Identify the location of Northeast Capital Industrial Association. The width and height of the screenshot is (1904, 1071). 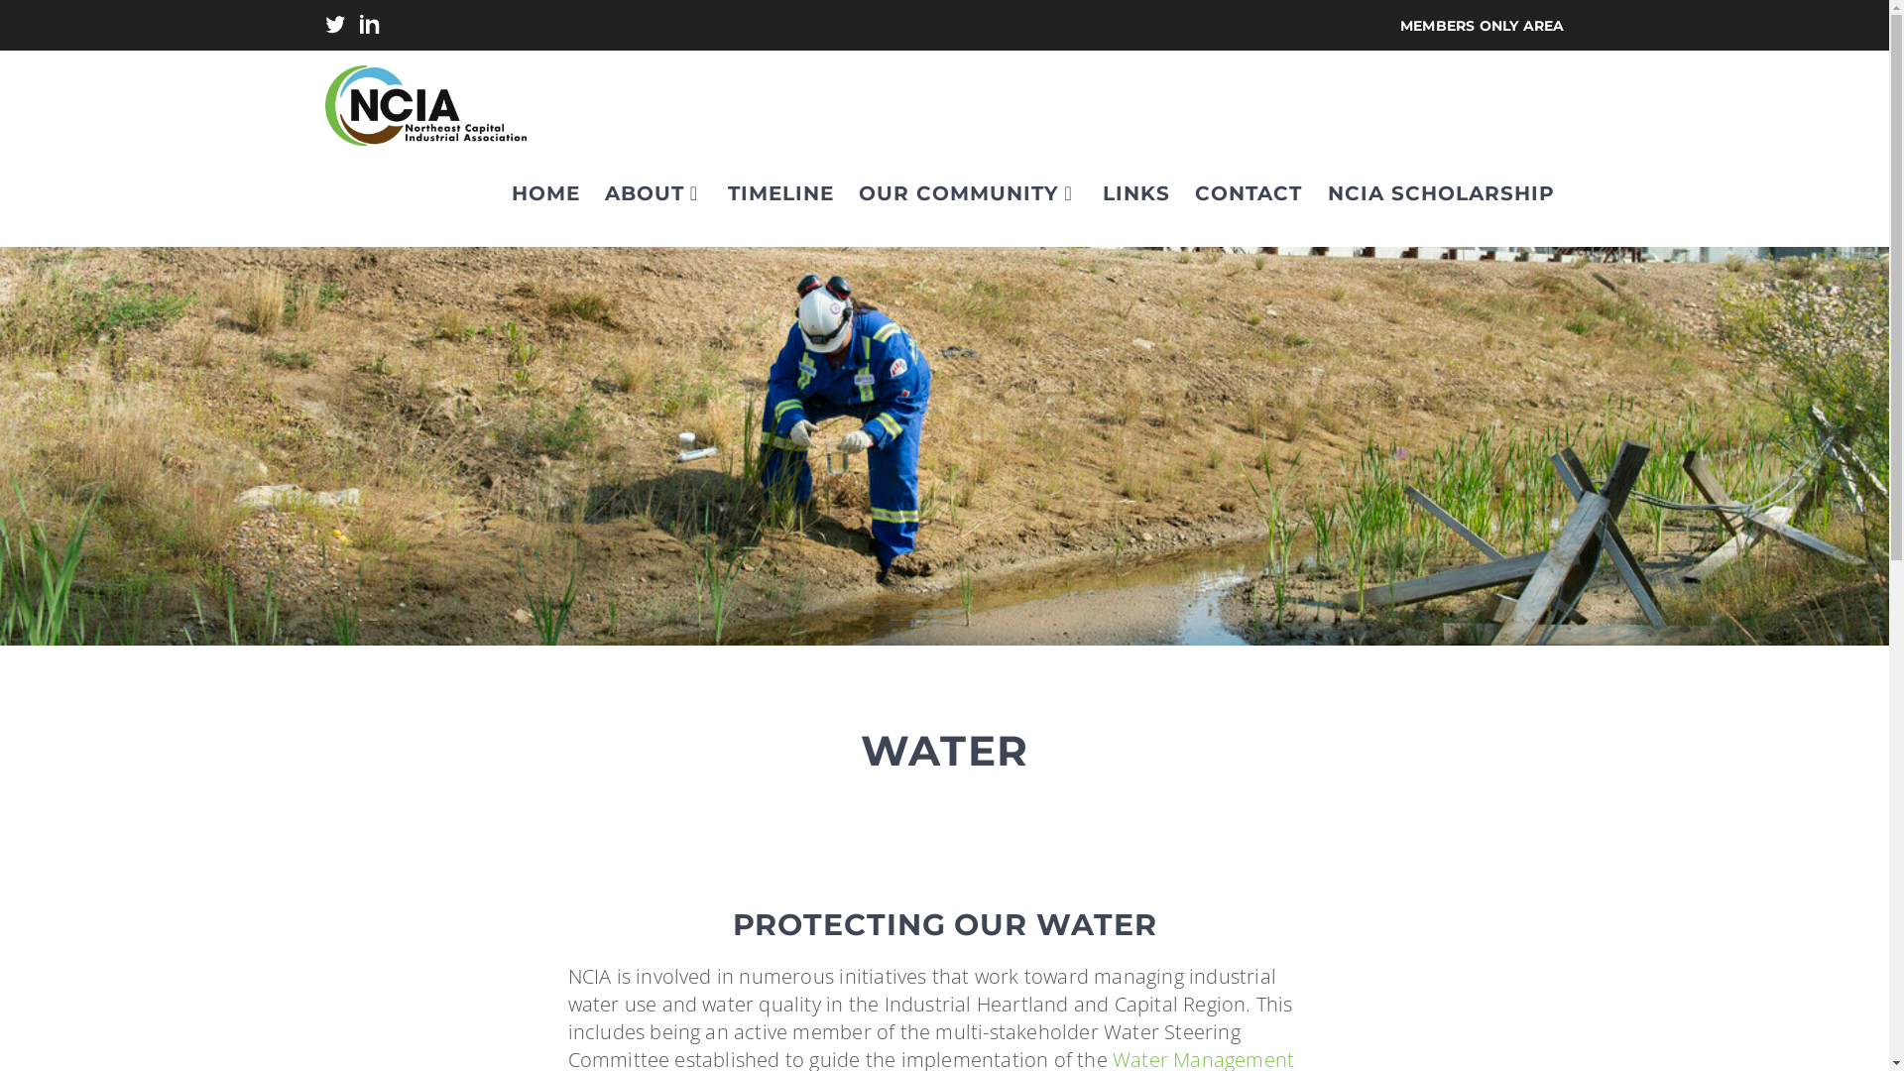
(432, 105).